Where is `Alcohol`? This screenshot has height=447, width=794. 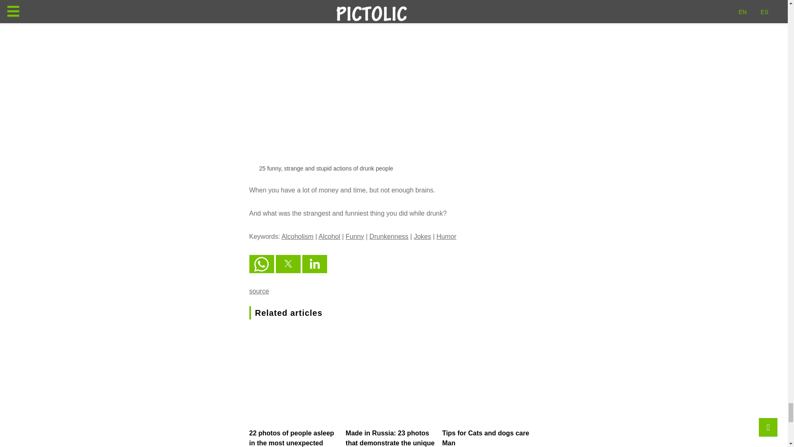 Alcohol is located at coordinates (329, 236).